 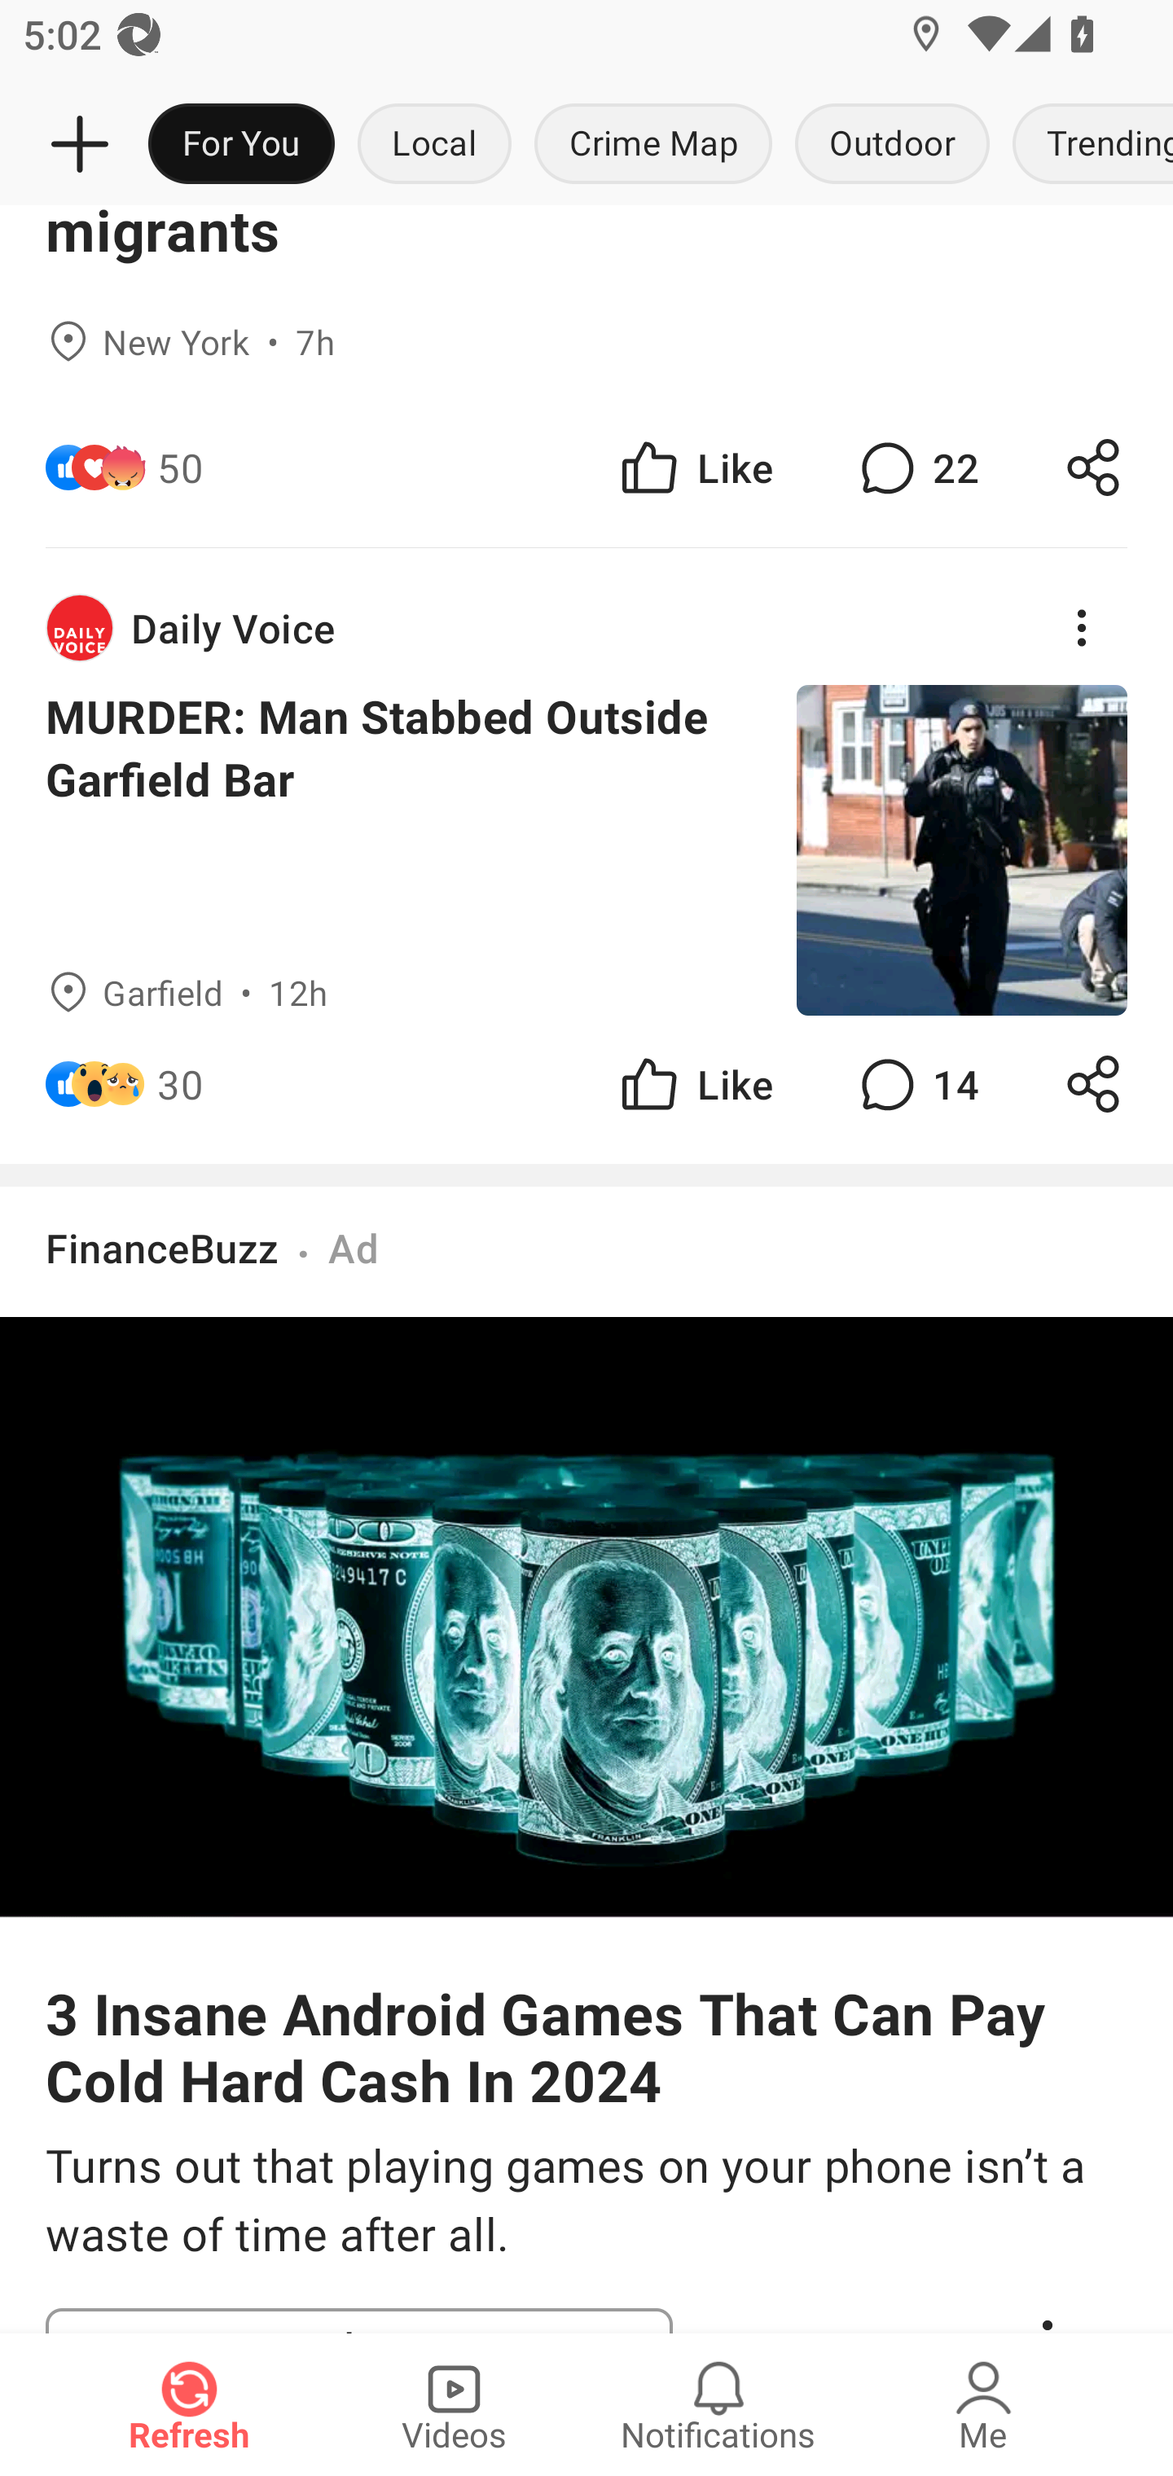 What do you see at coordinates (162, 1248) in the screenshot?
I see `FinanceBuzz` at bounding box center [162, 1248].